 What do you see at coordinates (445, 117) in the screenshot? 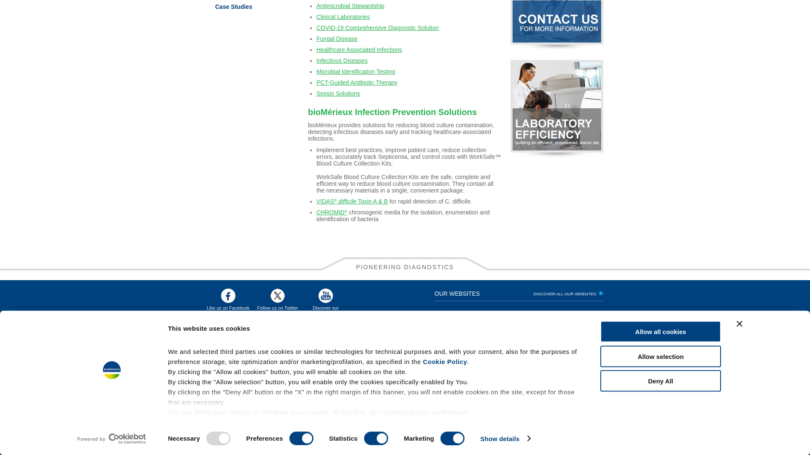
I see `Cookie Policy` at bounding box center [445, 117].